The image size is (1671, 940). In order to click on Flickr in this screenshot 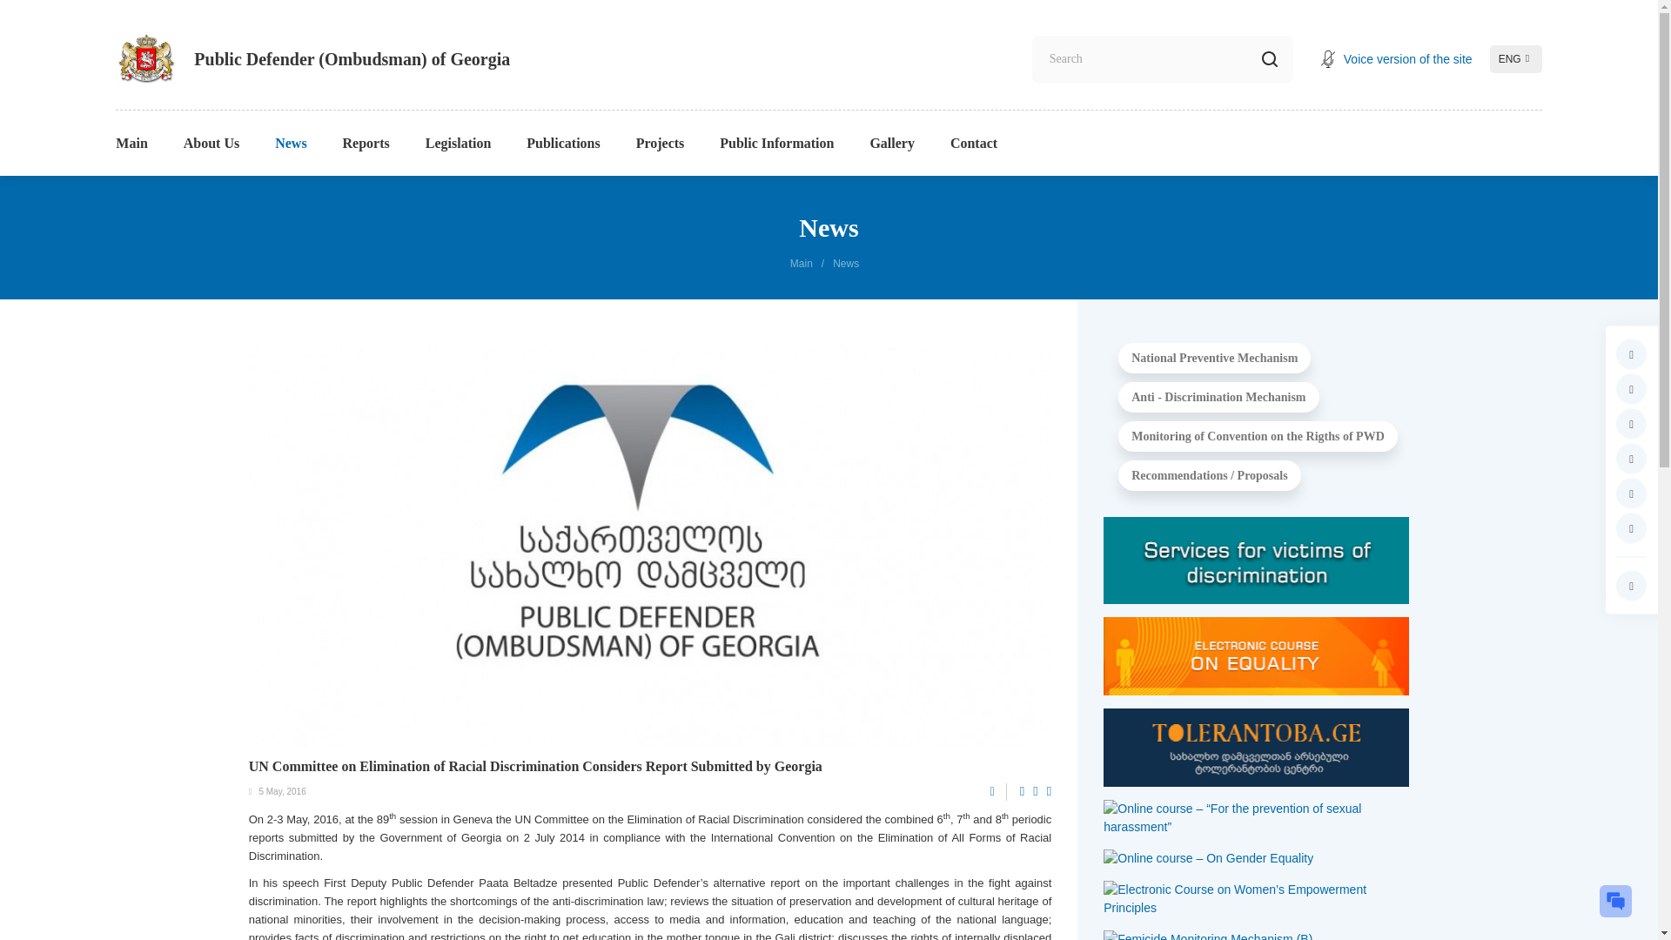, I will do `click(1631, 493)`.